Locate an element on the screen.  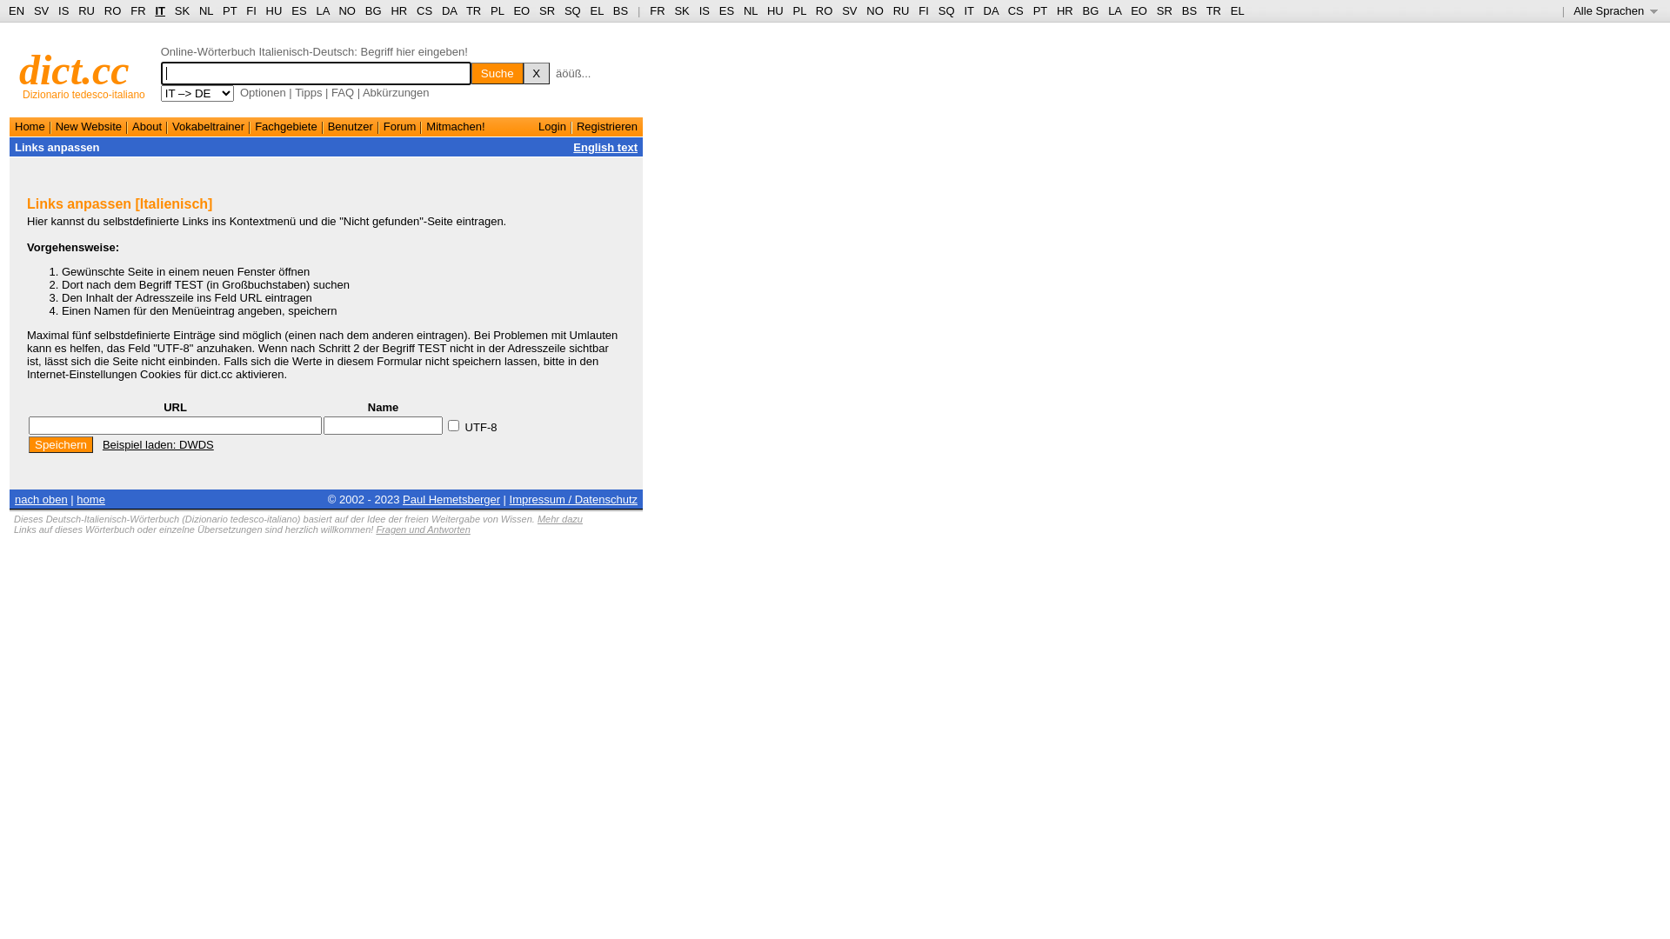
SV is located at coordinates (849, 10).